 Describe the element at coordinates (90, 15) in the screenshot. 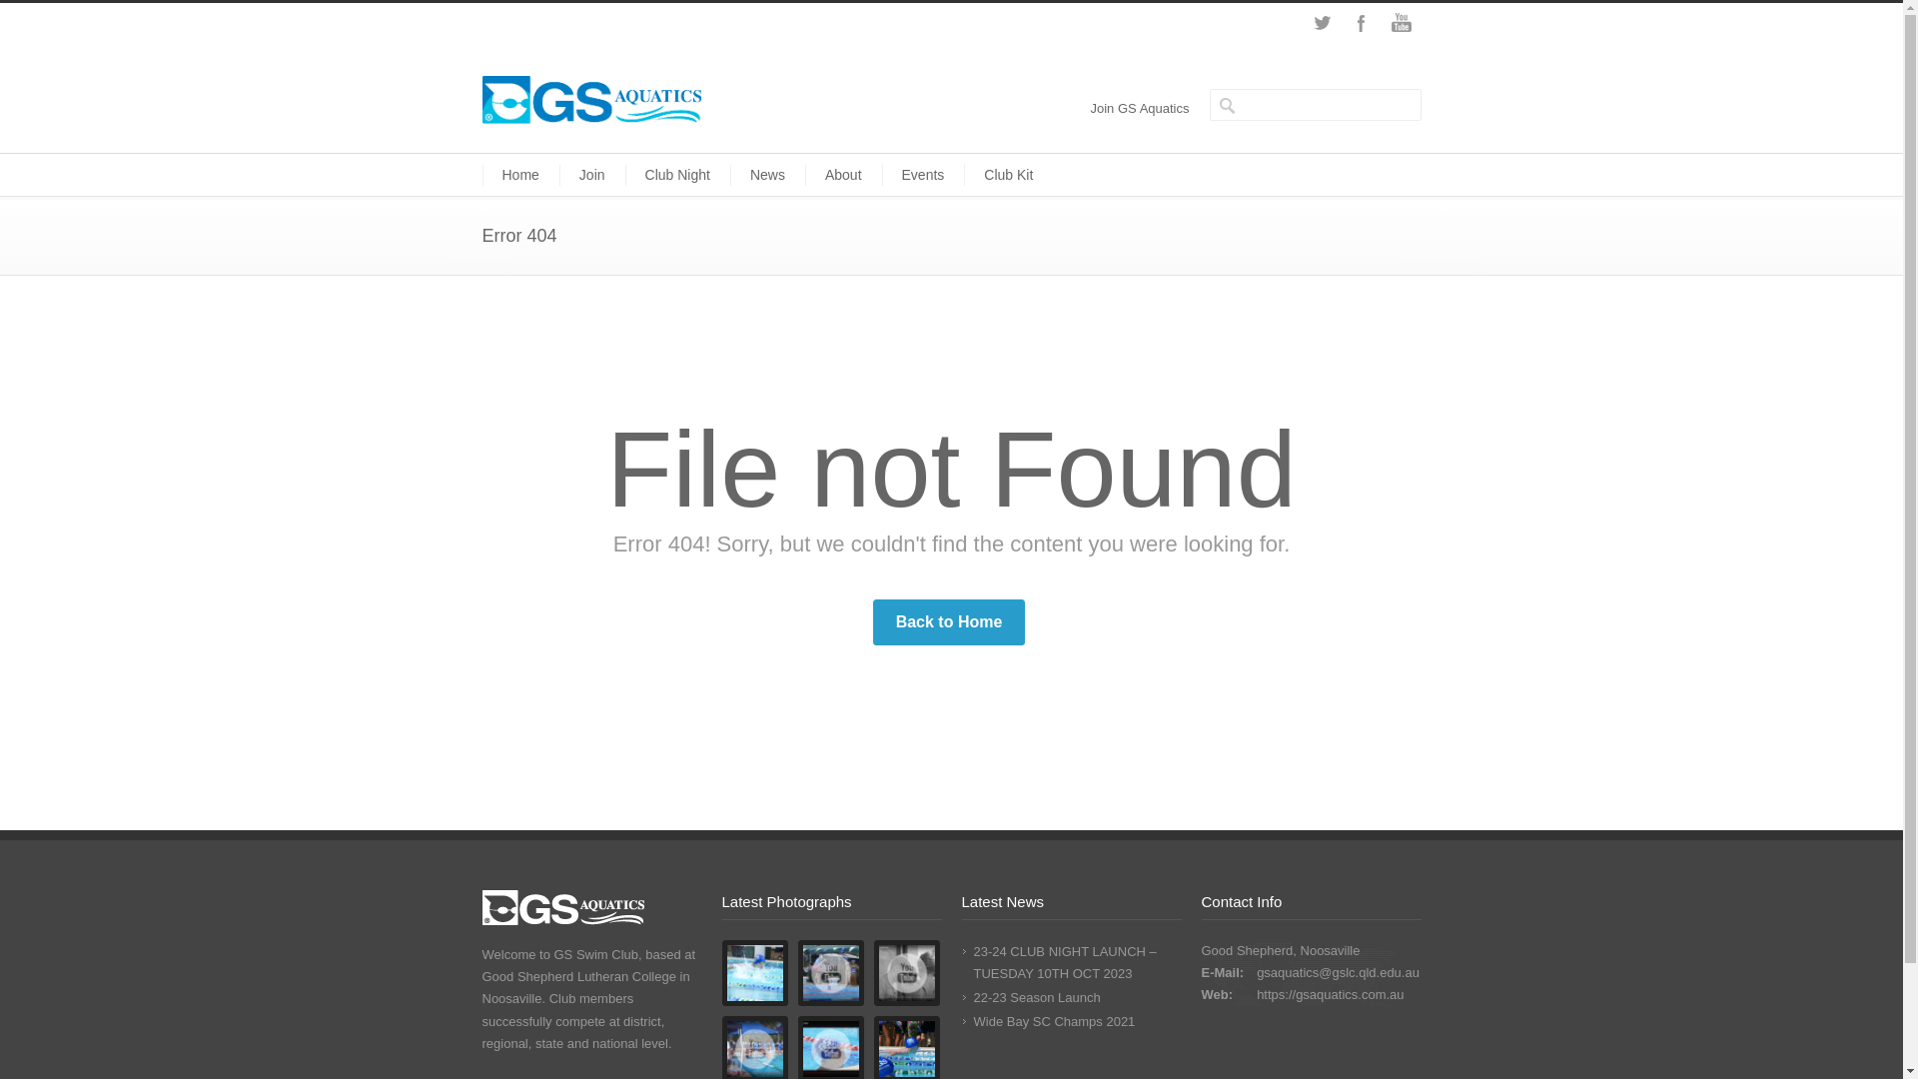

I see `Search` at that location.